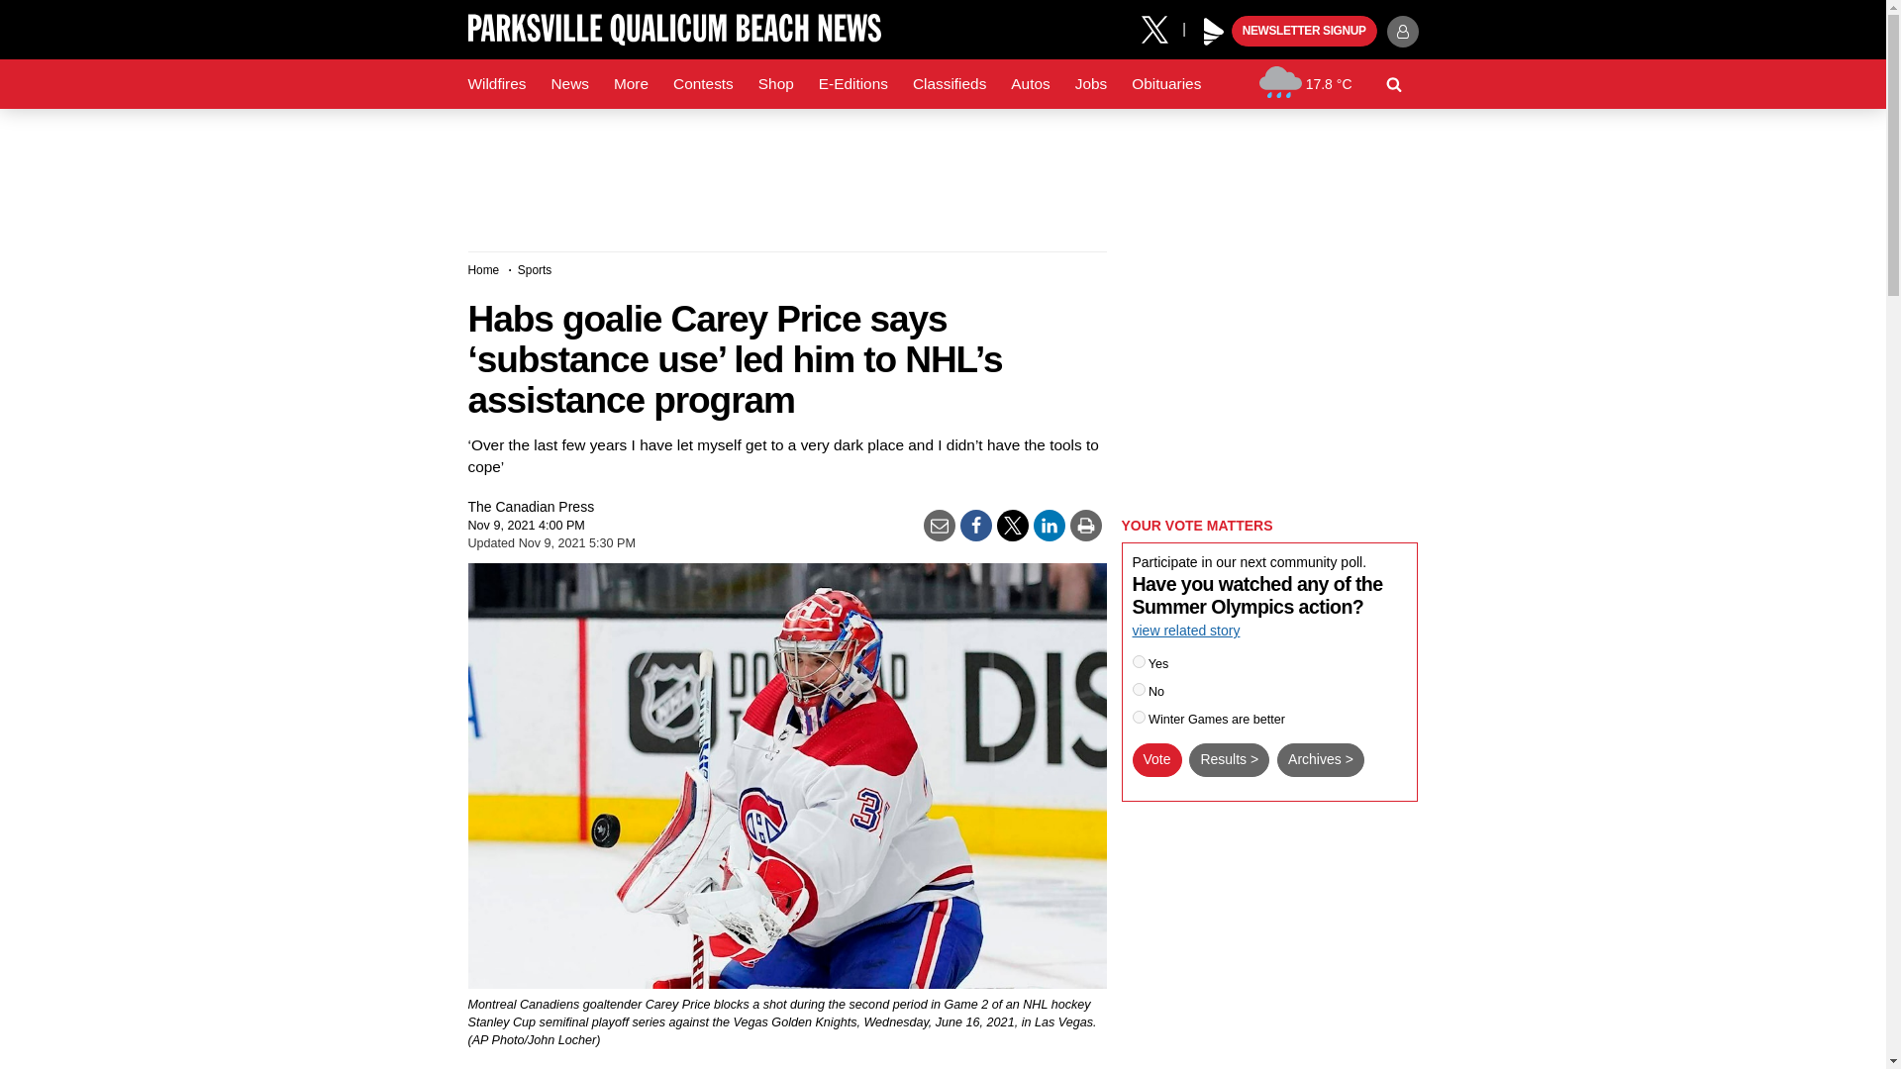  I want to click on Wildfires, so click(497, 84).